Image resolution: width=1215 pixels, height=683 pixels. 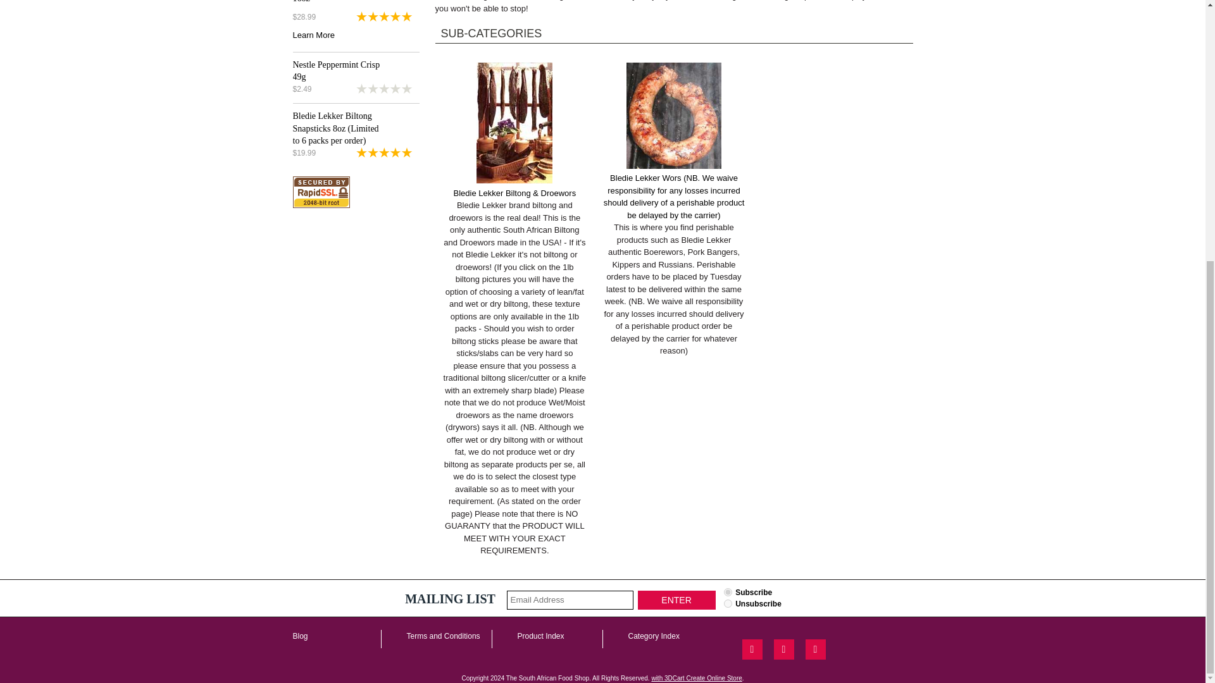 I want to click on 1, so click(x=728, y=592).